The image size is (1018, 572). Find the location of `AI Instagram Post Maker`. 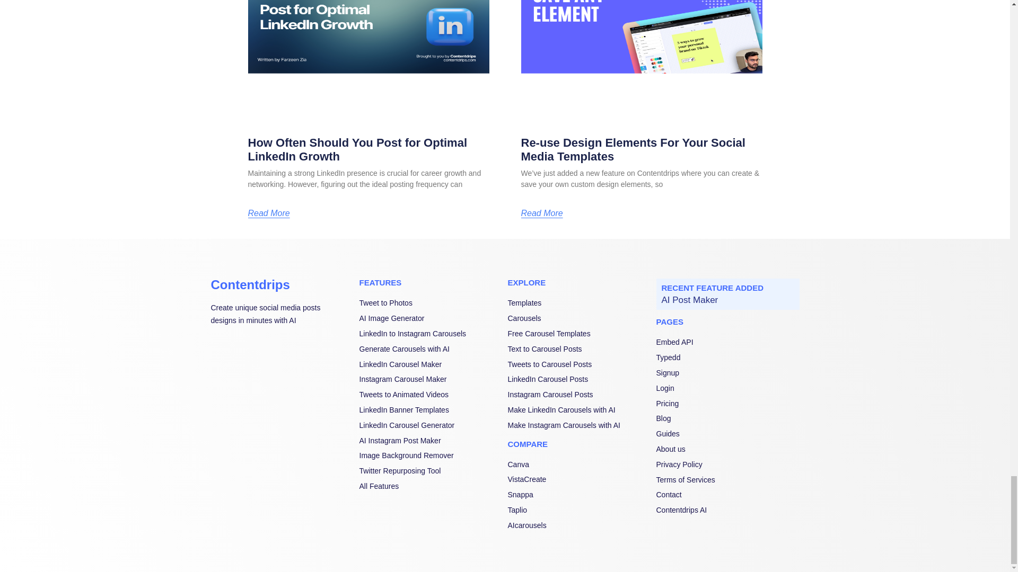

AI Instagram Post Maker is located at coordinates (431, 441).